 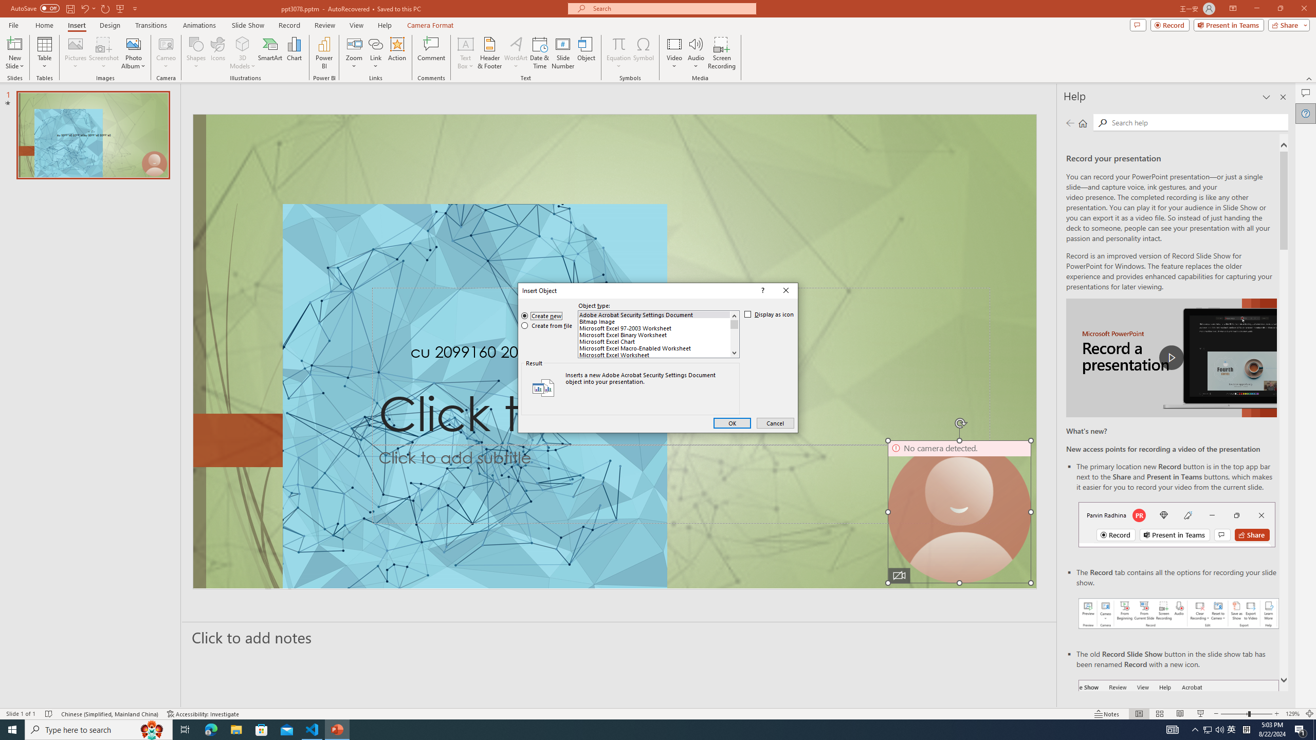 What do you see at coordinates (681, 484) in the screenshot?
I see `Subtitle TextBox` at bounding box center [681, 484].